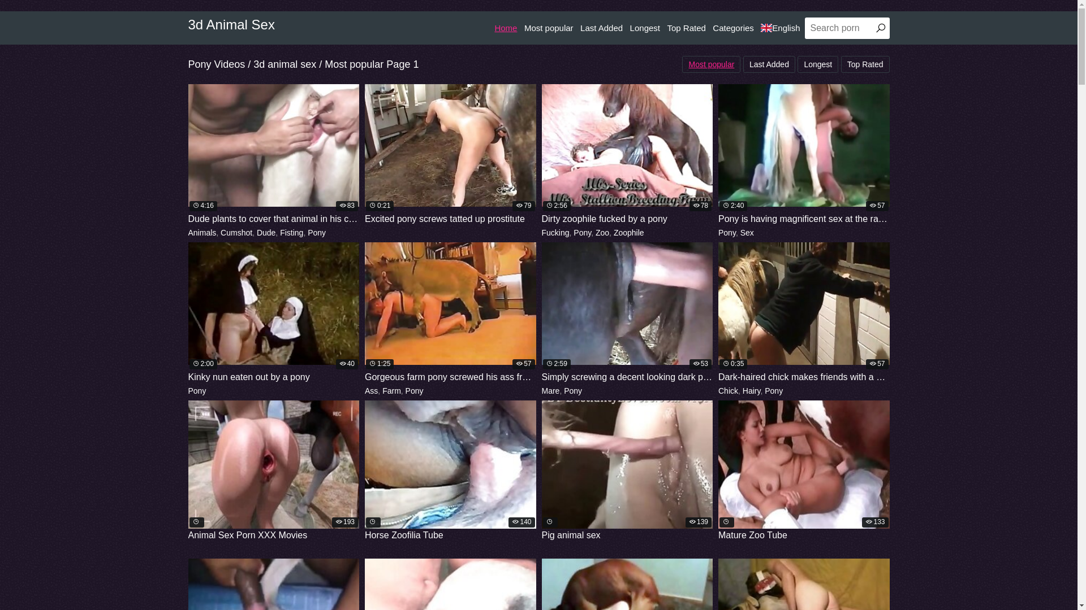 The width and height of the screenshot is (1086, 610). I want to click on 140
Horse Zoofilia Tube, so click(450, 471).